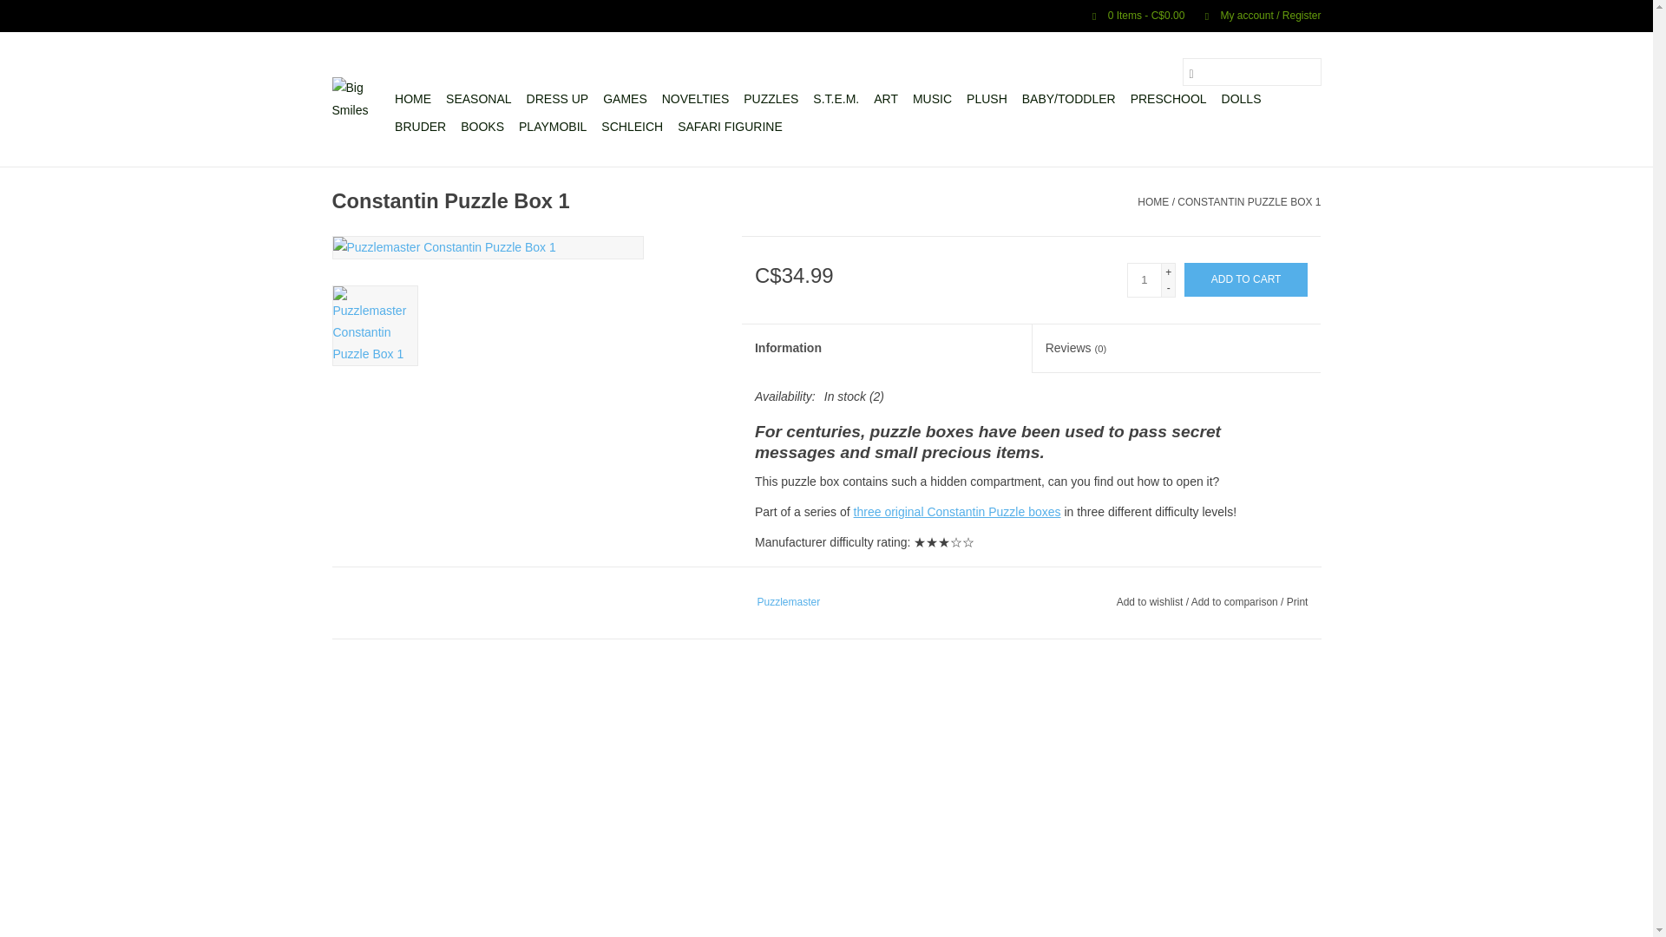 Image resolution: width=1666 pixels, height=937 pixels. What do you see at coordinates (479, 99) in the screenshot?
I see `Seasonal` at bounding box center [479, 99].